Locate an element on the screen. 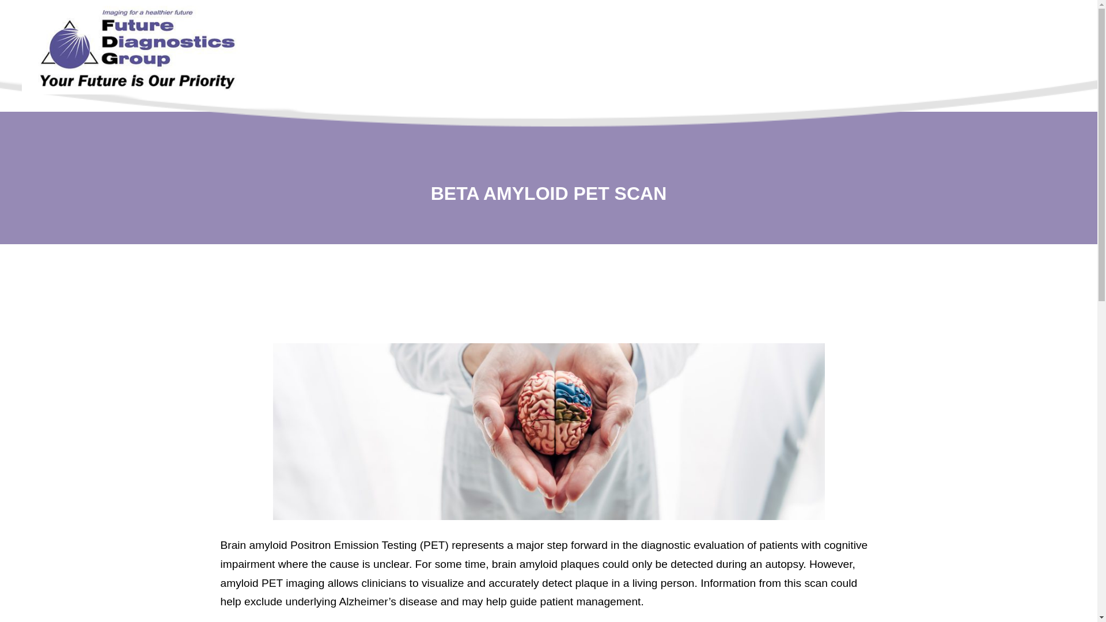  PHYSICIANS is located at coordinates (719, 60).